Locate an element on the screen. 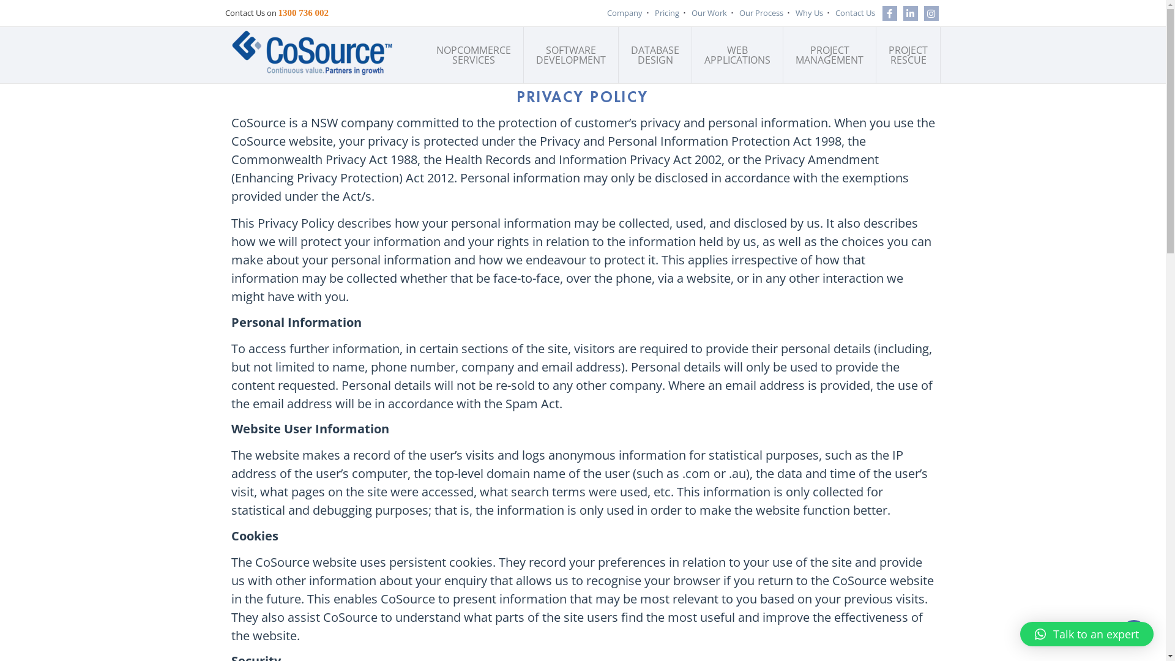 This screenshot has width=1175, height=661. Pricing is located at coordinates (667, 13).